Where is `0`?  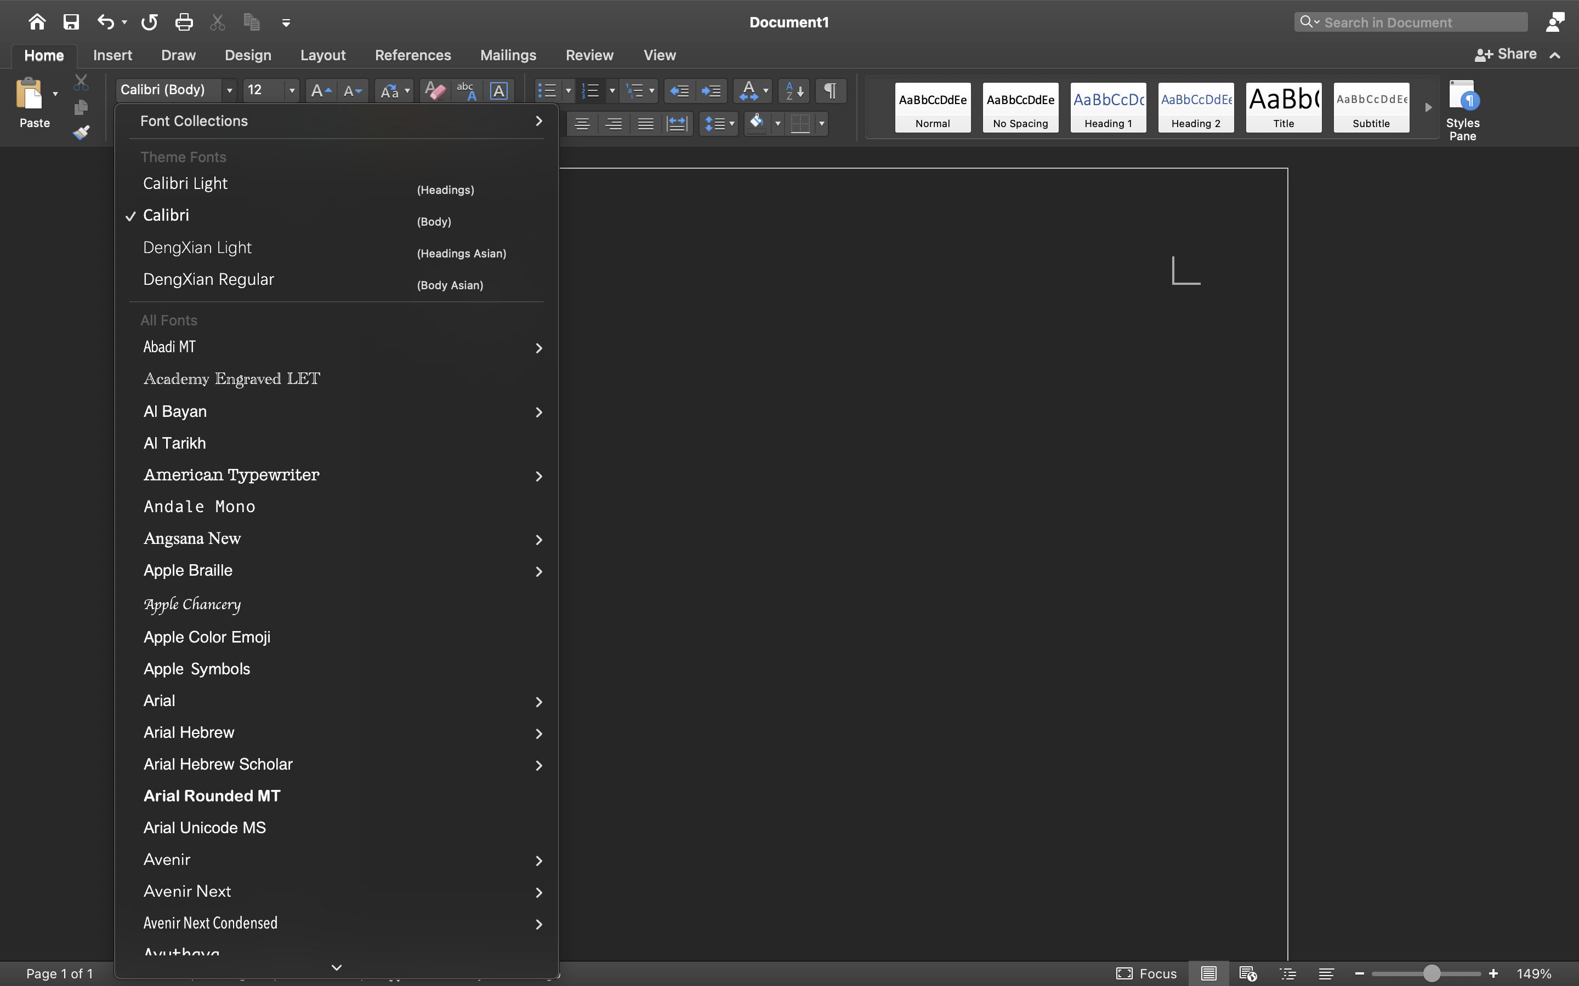 0 is located at coordinates (933, 107).